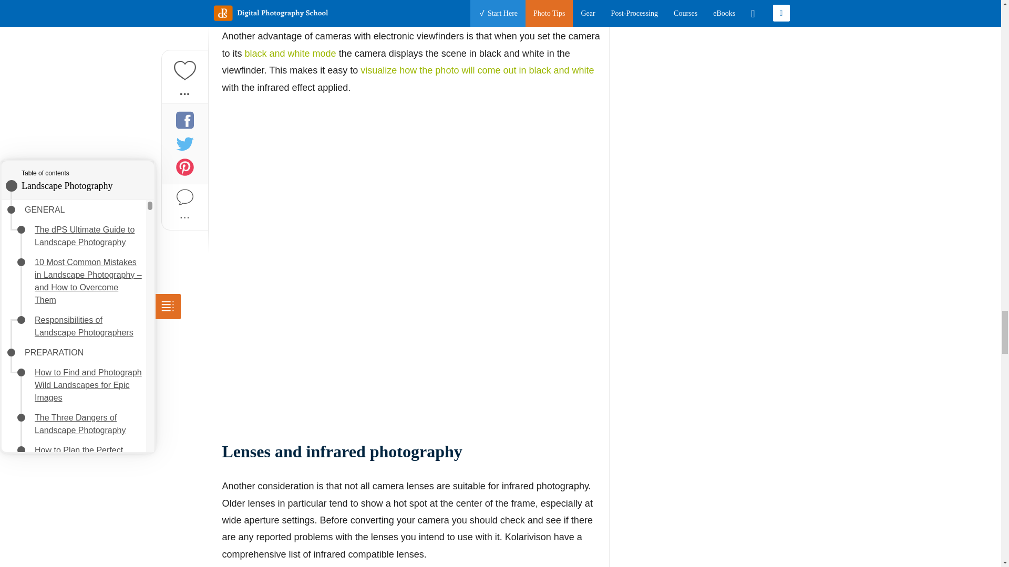 This screenshot has height=567, width=1009. What do you see at coordinates (79, 44) in the screenshot?
I see `What is an infrared conversion?` at bounding box center [79, 44].